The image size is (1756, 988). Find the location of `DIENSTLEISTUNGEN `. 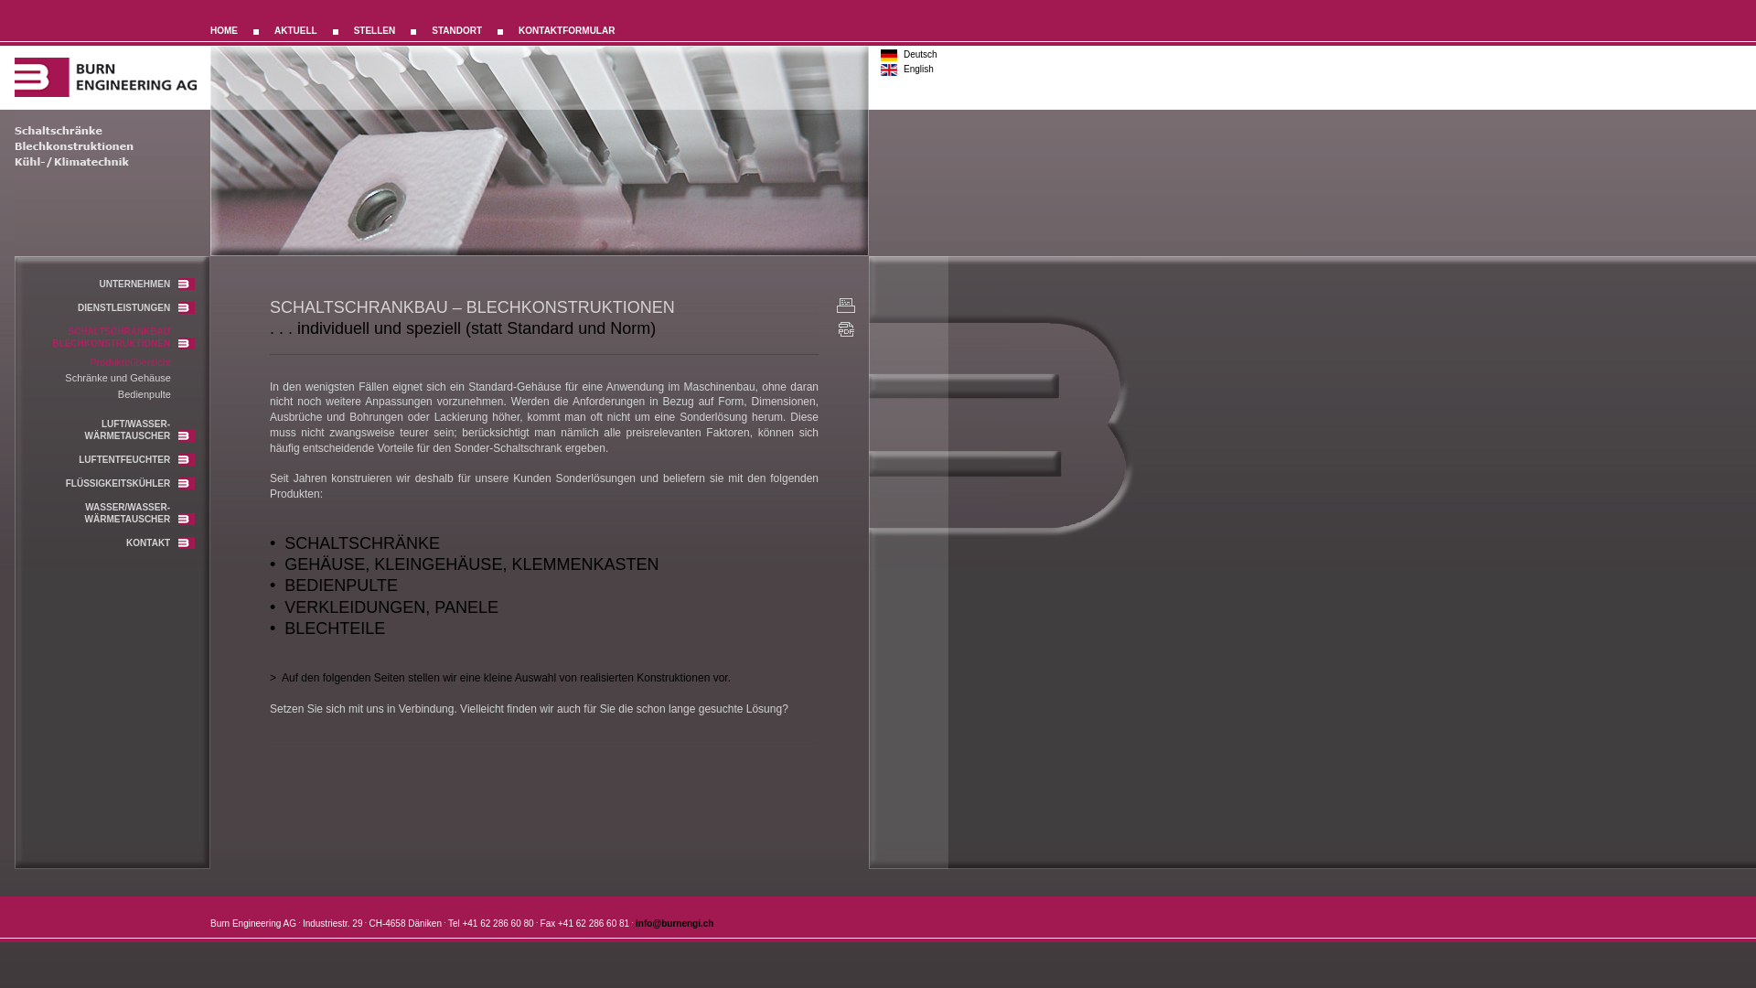

DIENSTLEISTUNGEN  is located at coordinates (136, 307).